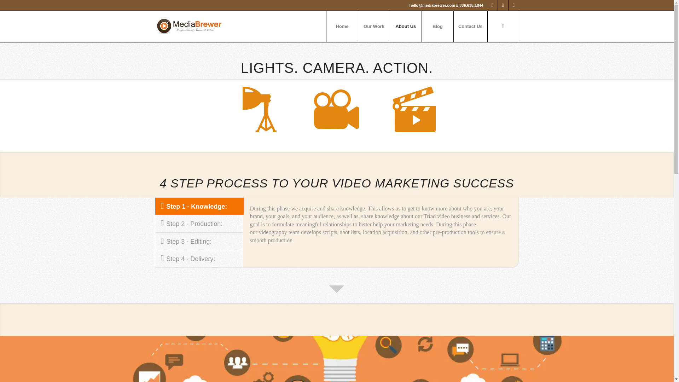  Describe the element at coordinates (503, 5) in the screenshot. I see `Twitter` at that location.